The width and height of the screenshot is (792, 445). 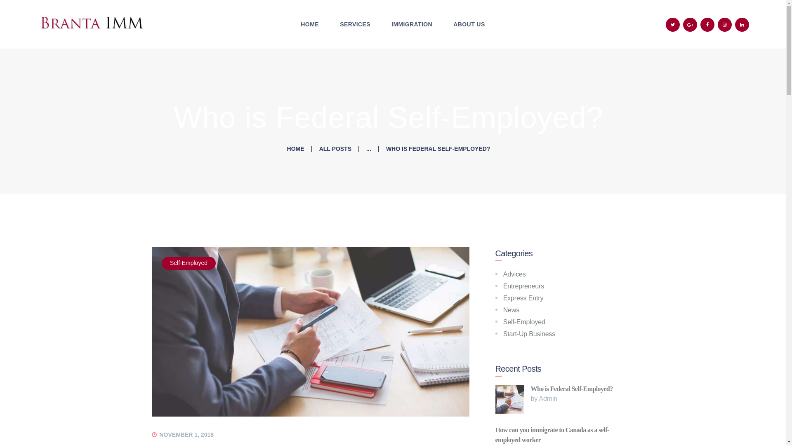 What do you see at coordinates (412, 25) in the screenshot?
I see `IMMIGRATION` at bounding box center [412, 25].